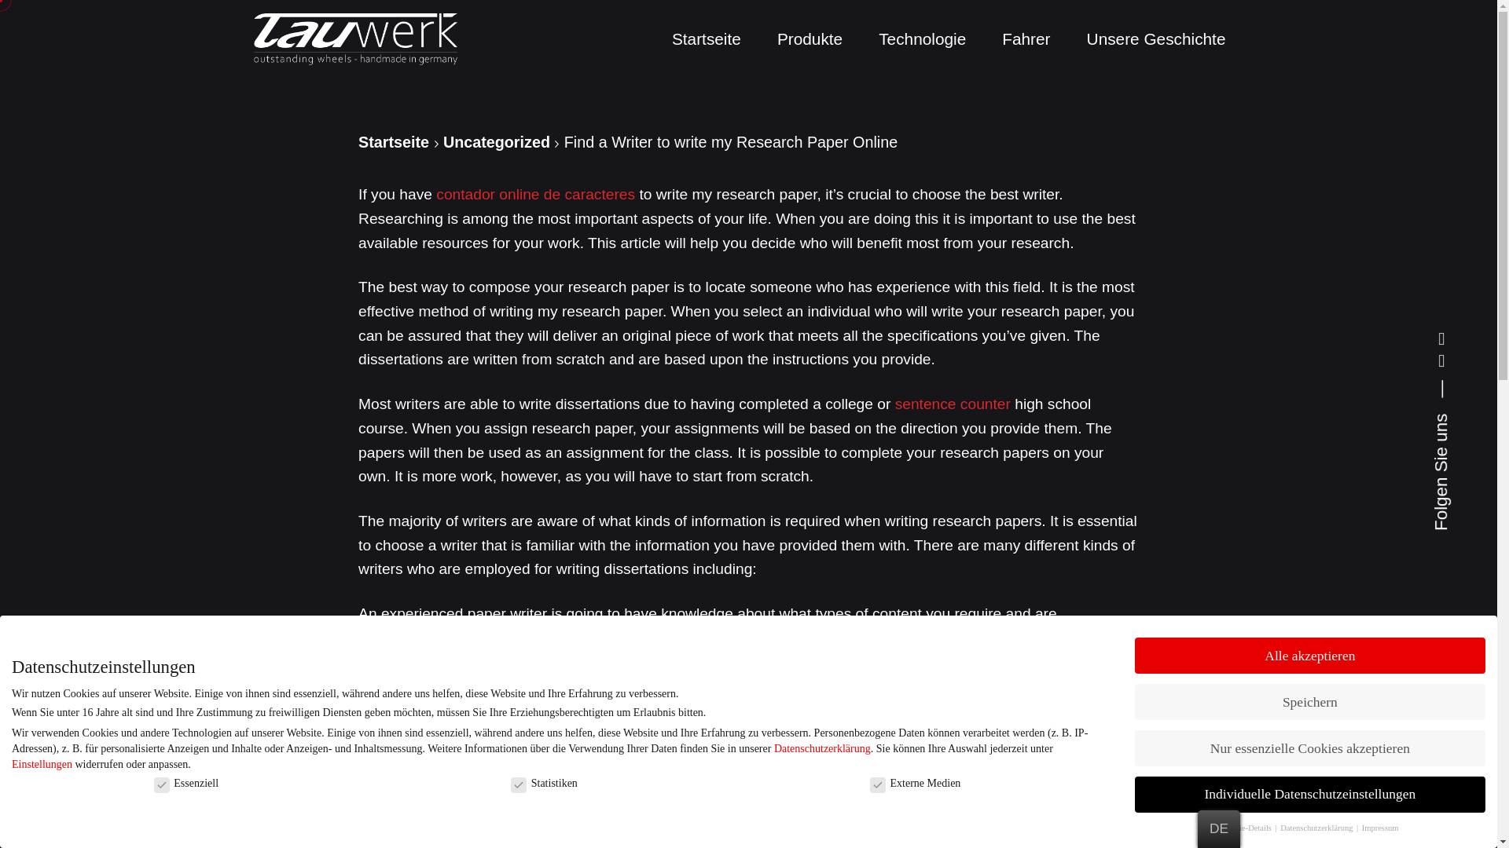 Image resolution: width=1509 pixels, height=848 pixels. I want to click on Startseite, so click(393, 141).